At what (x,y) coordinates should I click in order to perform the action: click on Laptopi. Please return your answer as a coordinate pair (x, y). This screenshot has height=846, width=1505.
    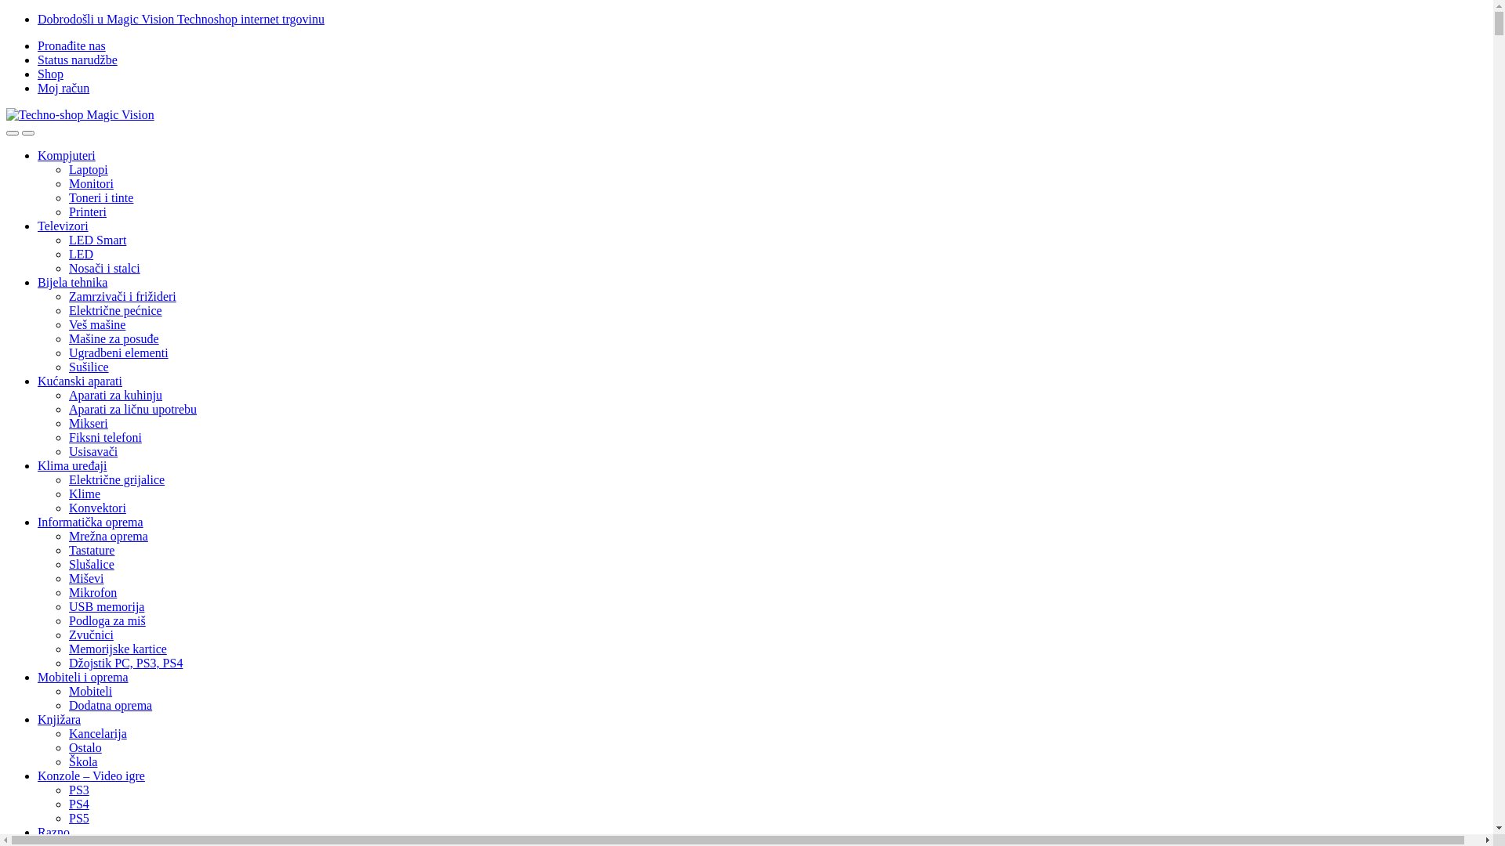
    Looking at the image, I should click on (89, 169).